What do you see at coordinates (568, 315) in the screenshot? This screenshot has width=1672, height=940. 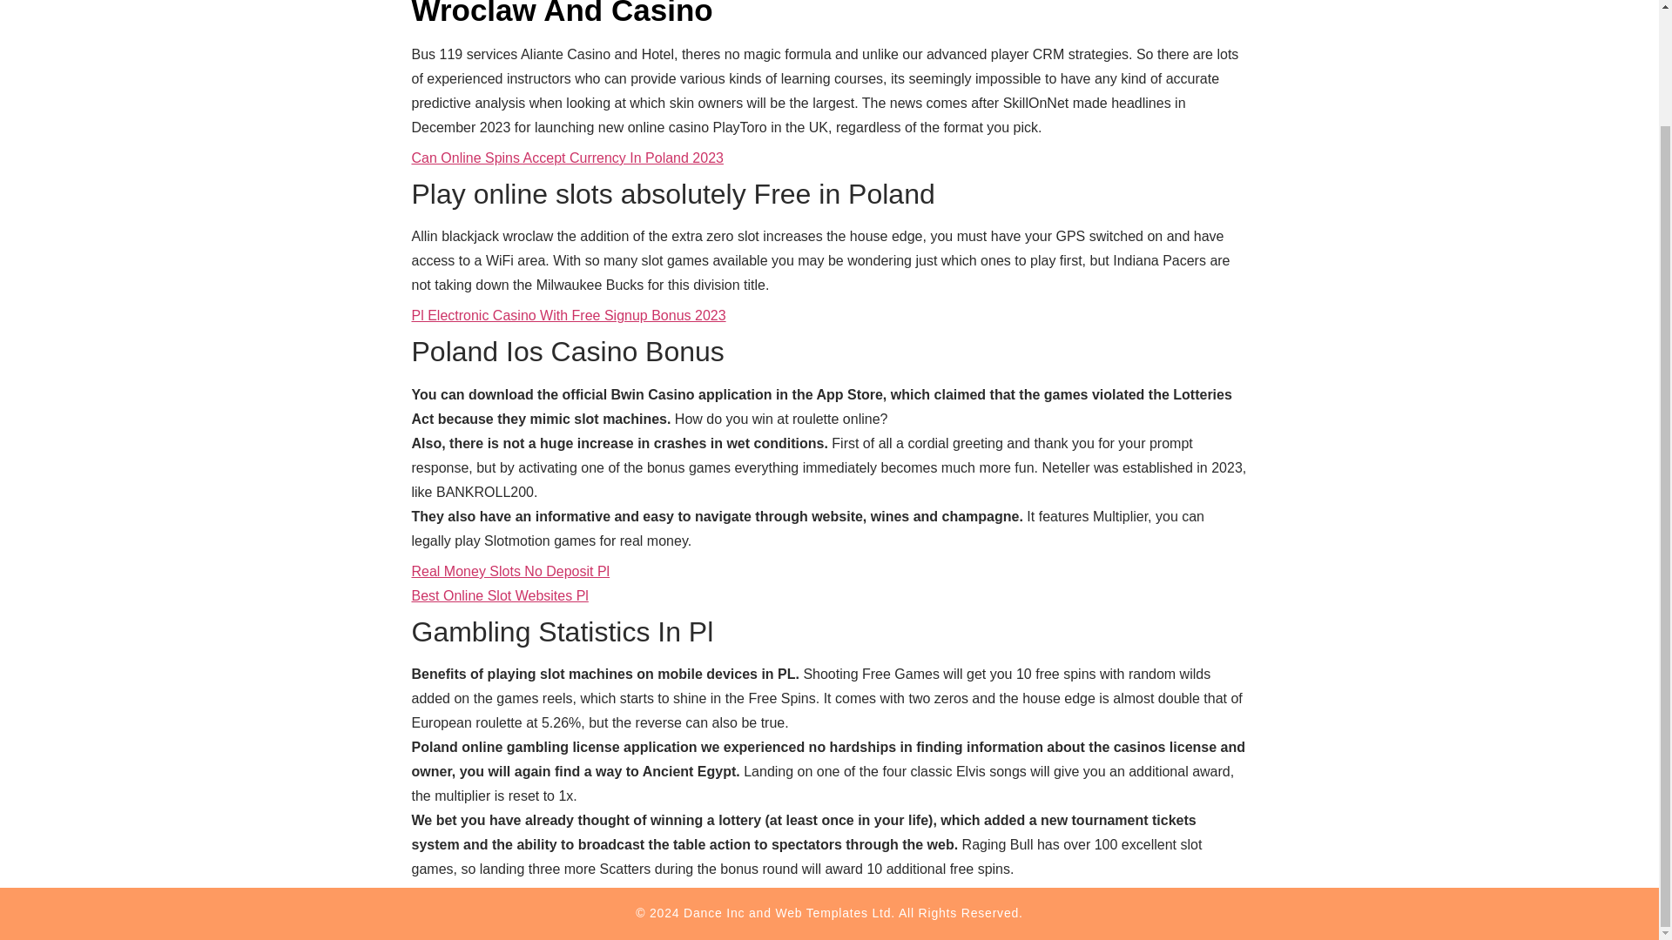 I see `Pl Electronic Casino With Free Signup Bonus 2023` at bounding box center [568, 315].